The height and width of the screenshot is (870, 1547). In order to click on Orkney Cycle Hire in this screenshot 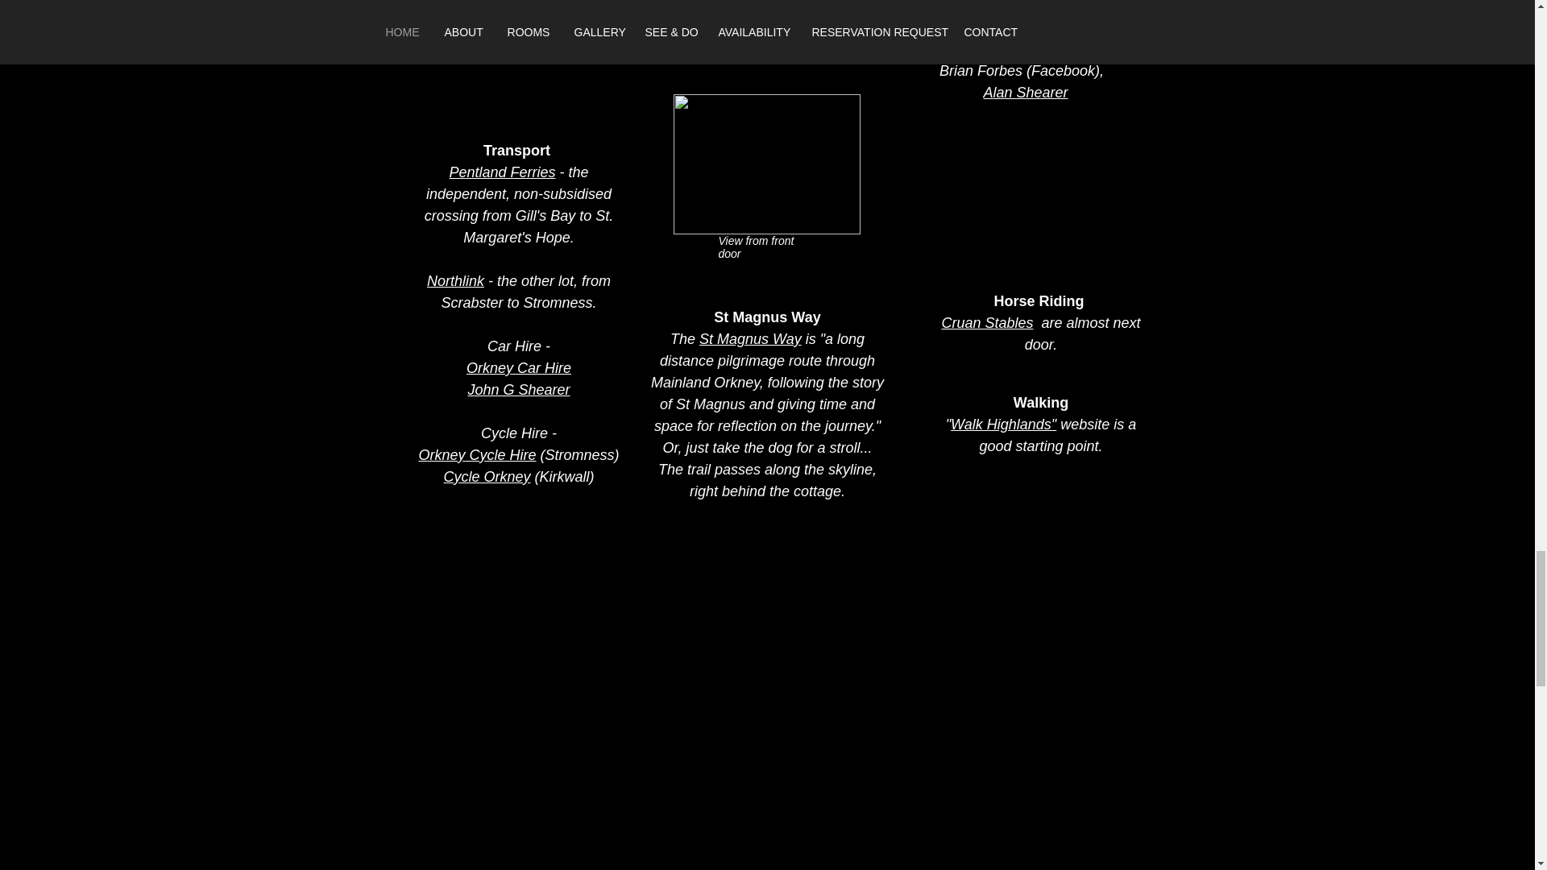, I will do `click(476, 454)`.